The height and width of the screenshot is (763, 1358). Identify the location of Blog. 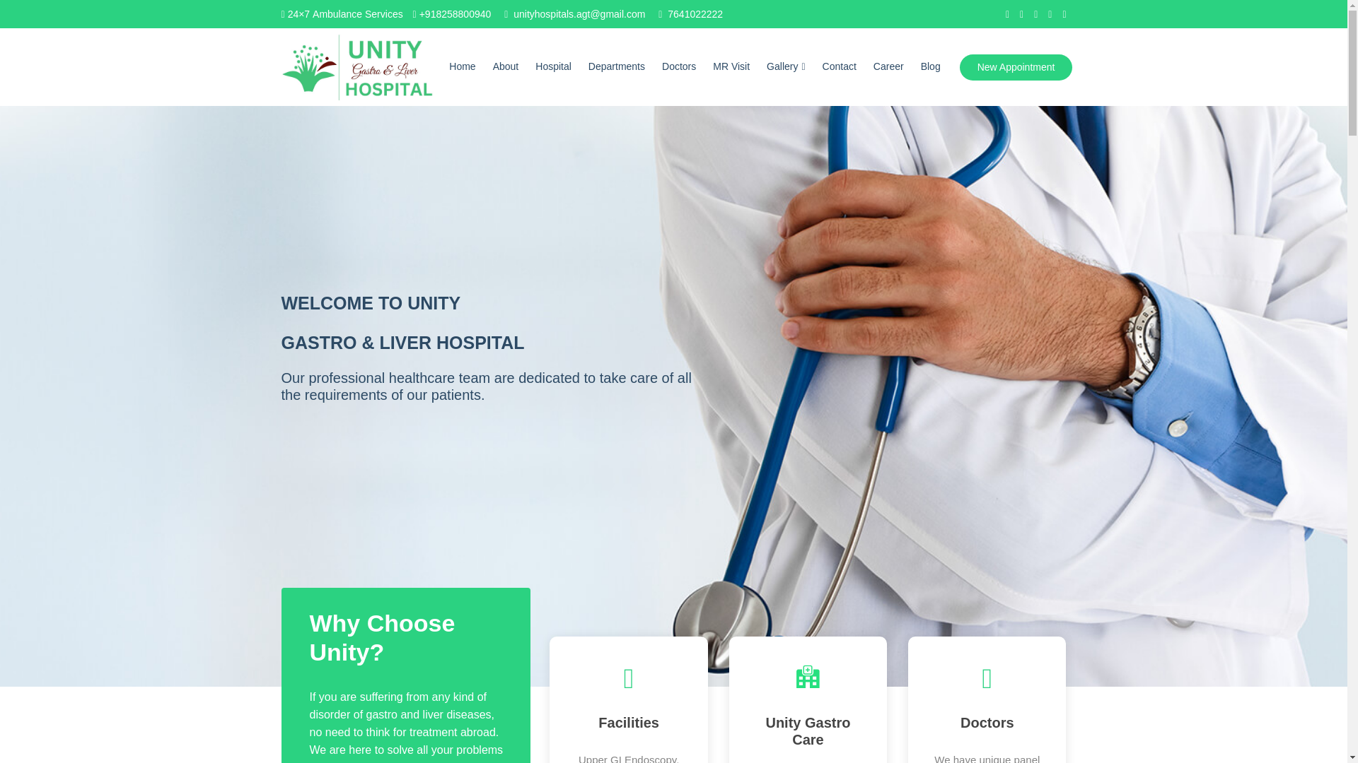
(931, 66).